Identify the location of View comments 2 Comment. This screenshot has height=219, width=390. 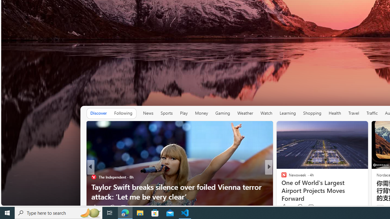
(311, 207).